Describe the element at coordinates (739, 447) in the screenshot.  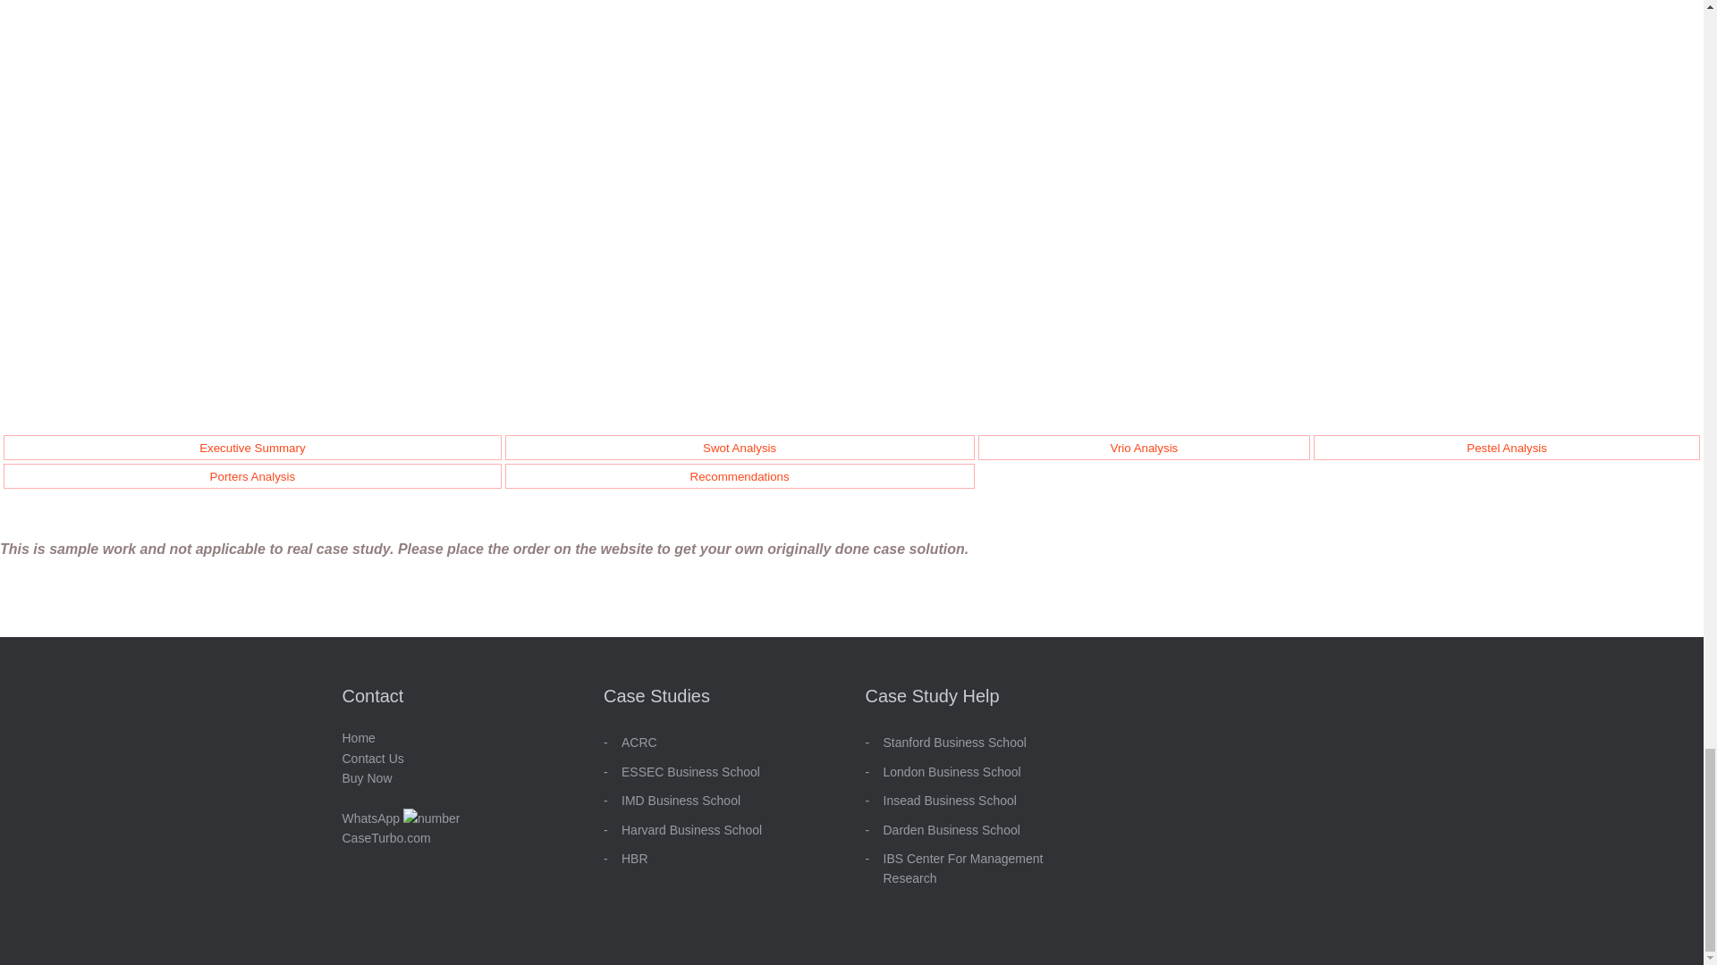
I see `Swot Analysis` at that location.